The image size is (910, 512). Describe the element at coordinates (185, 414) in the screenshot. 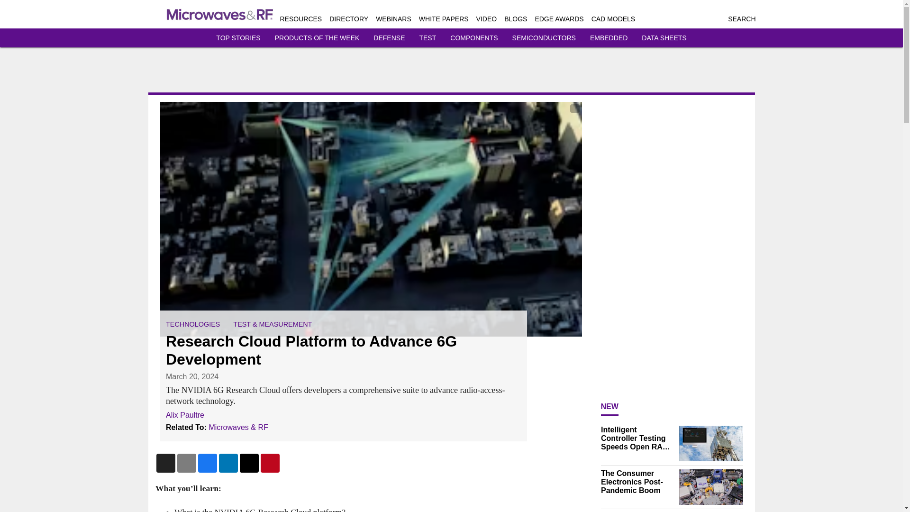

I see `Alix Paultre` at that location.